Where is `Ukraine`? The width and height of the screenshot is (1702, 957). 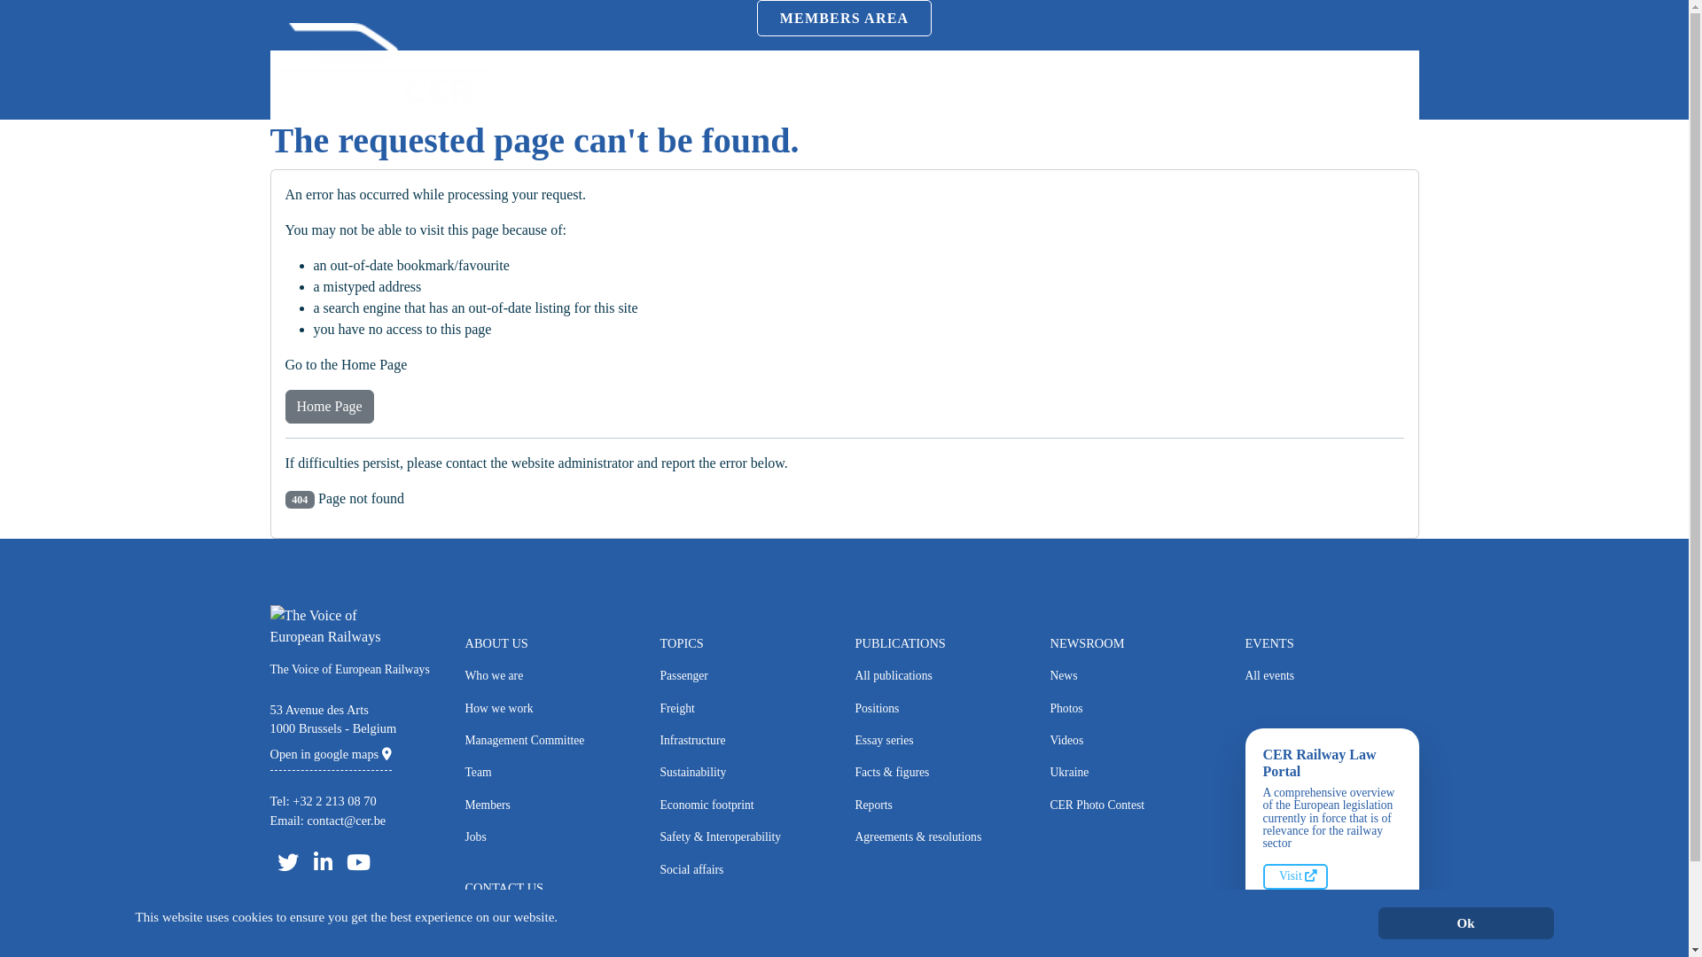 Ukraine is located at coordinates (1136, 773).